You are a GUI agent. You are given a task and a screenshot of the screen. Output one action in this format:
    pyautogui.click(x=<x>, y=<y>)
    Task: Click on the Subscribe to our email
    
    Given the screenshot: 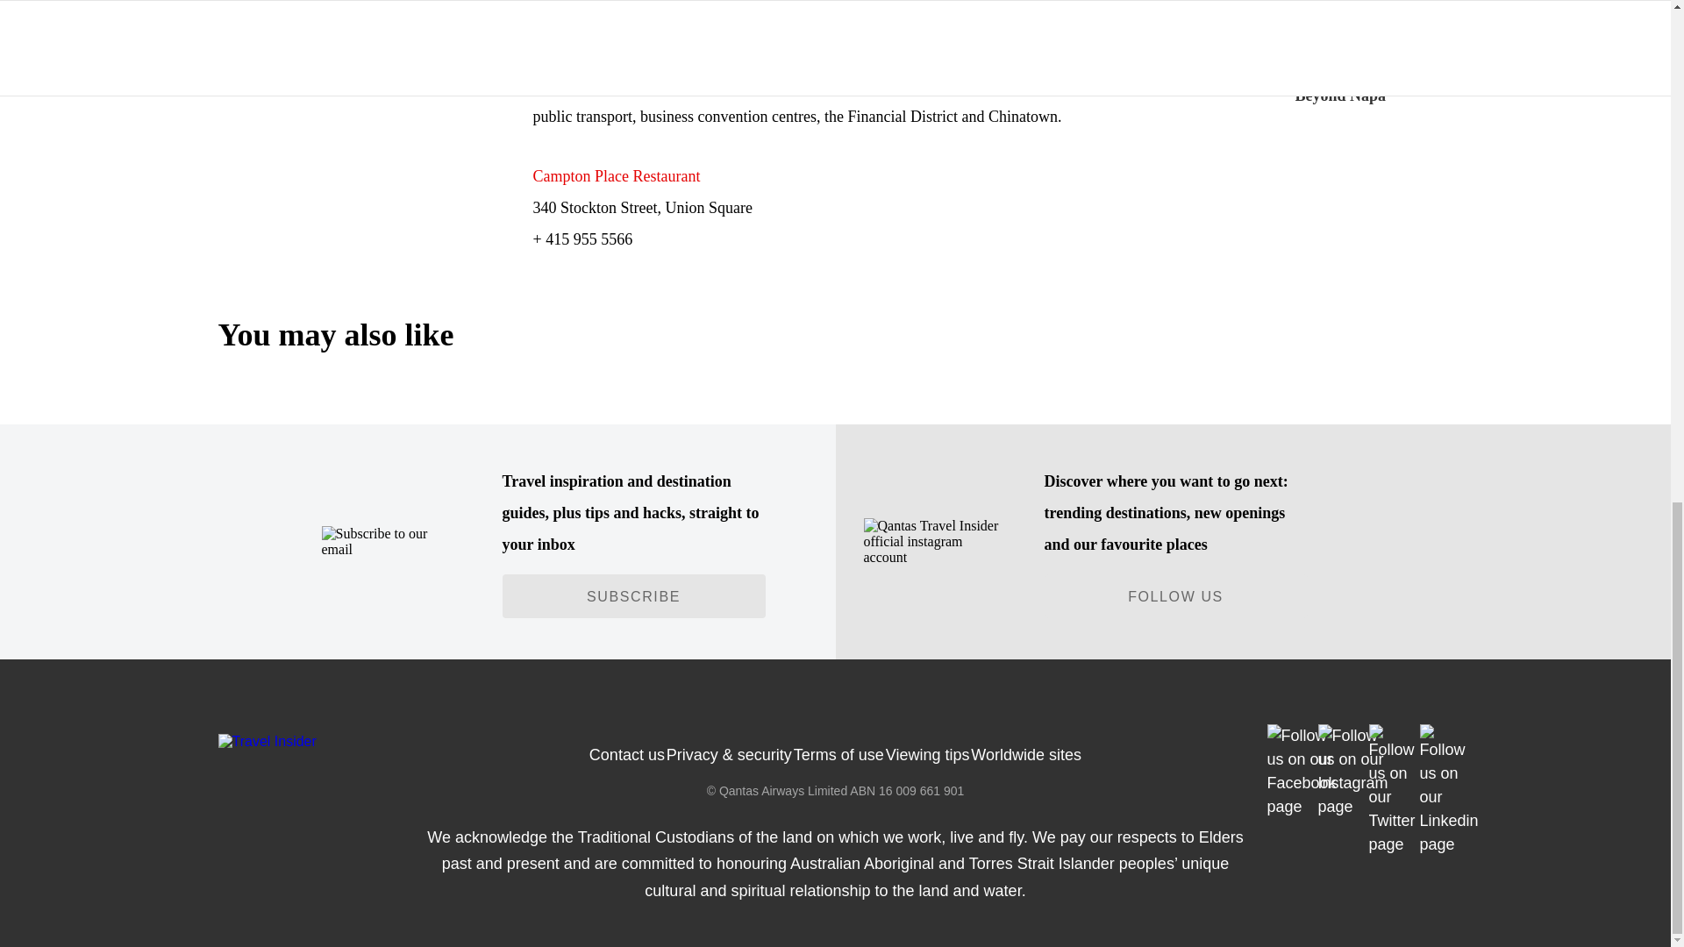 What is the action you would take?
    pyautogui.click(x=390, y=542)
    